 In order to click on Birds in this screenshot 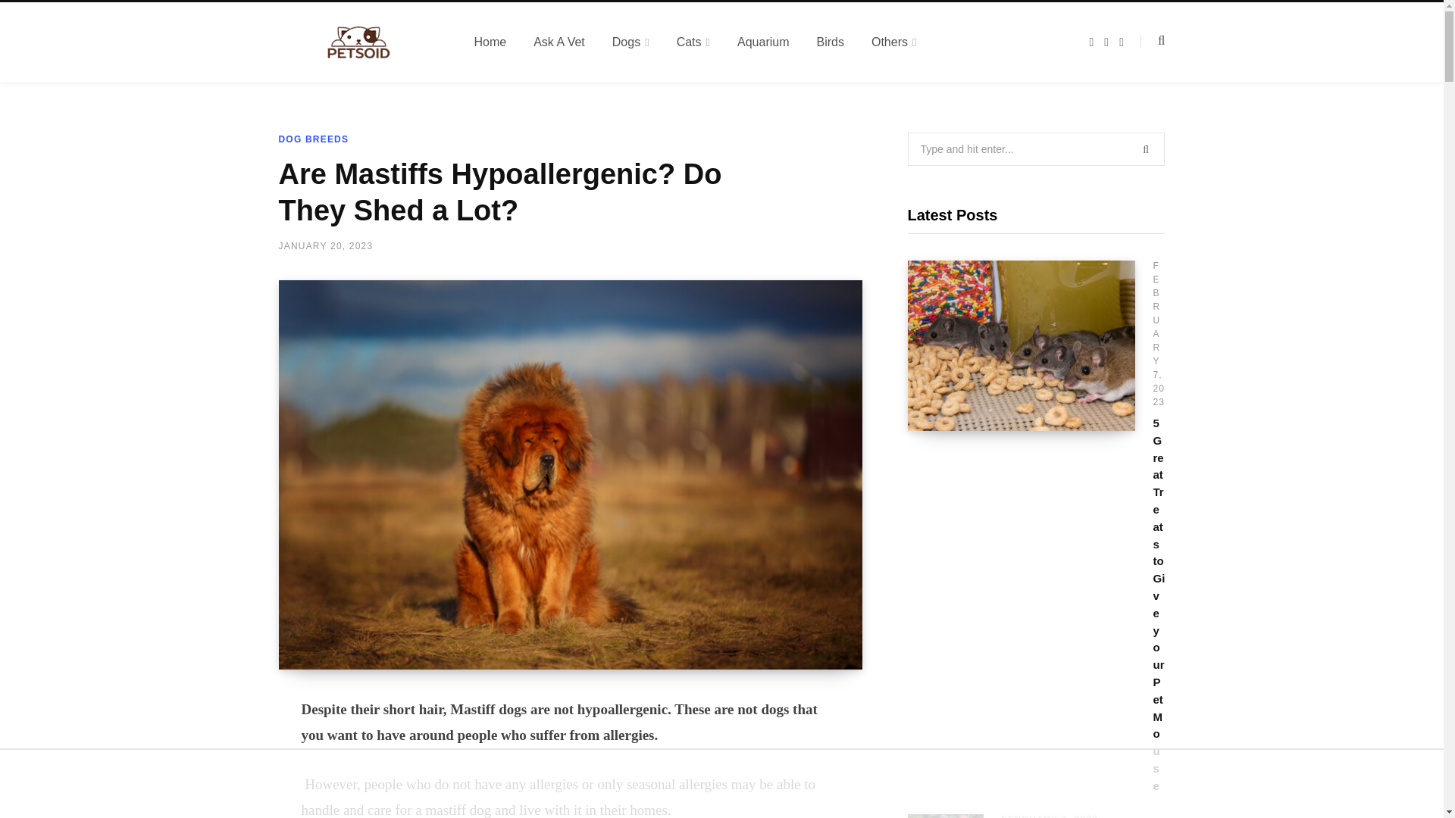, I will do `click(831, 42)`.